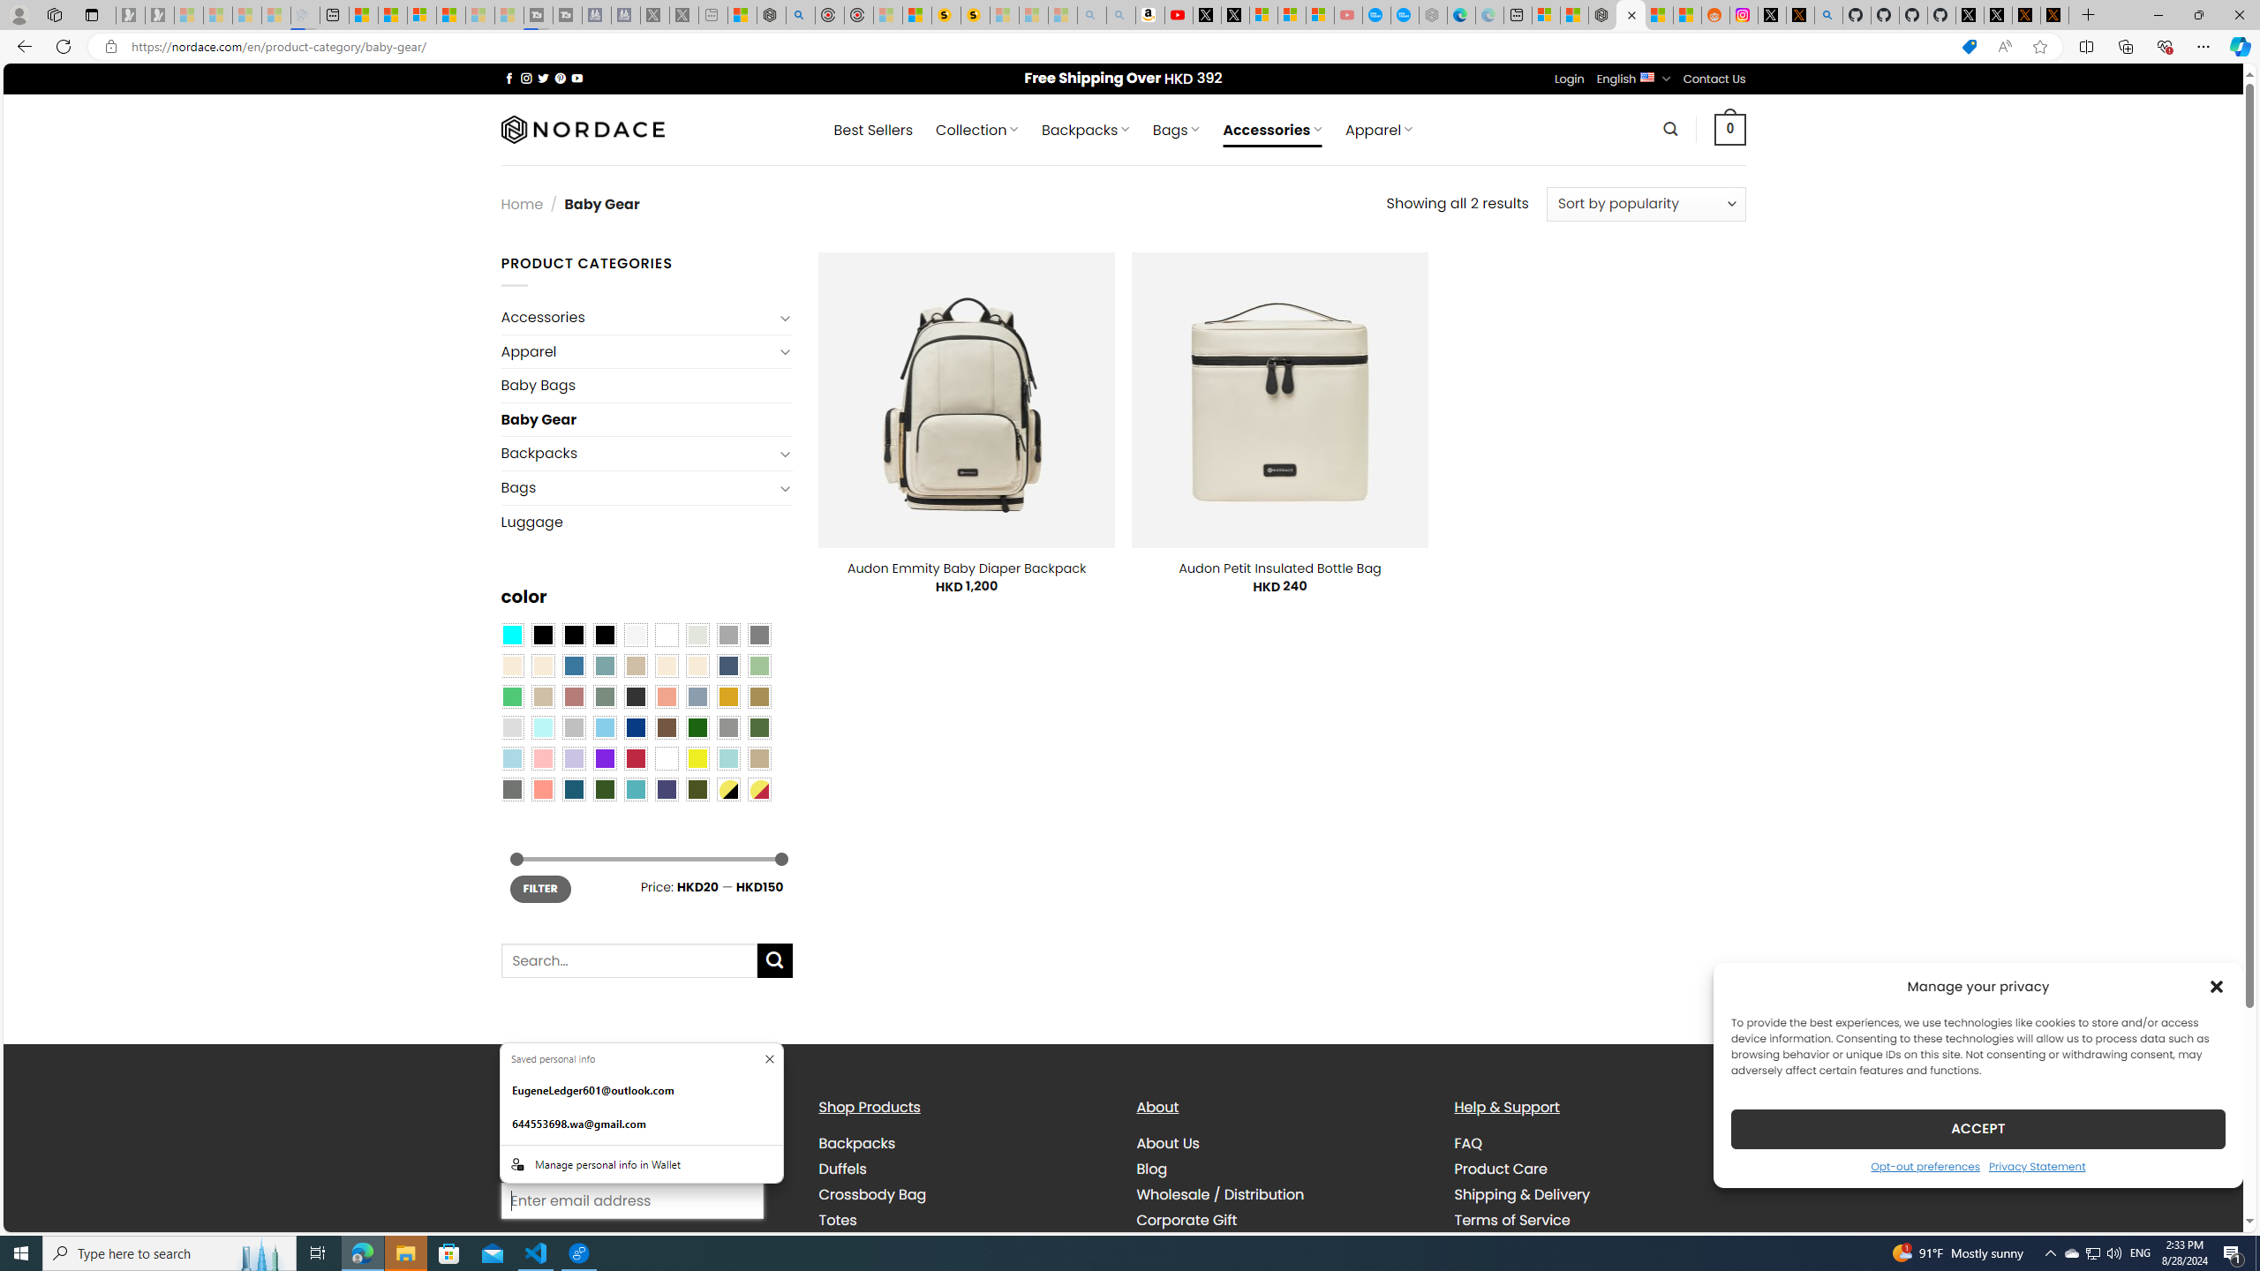 This screenshot has height=1271, width=2260. Describe the element at coordinates (727, 634) in the screenshot. I see `Dark Gray` at that location.